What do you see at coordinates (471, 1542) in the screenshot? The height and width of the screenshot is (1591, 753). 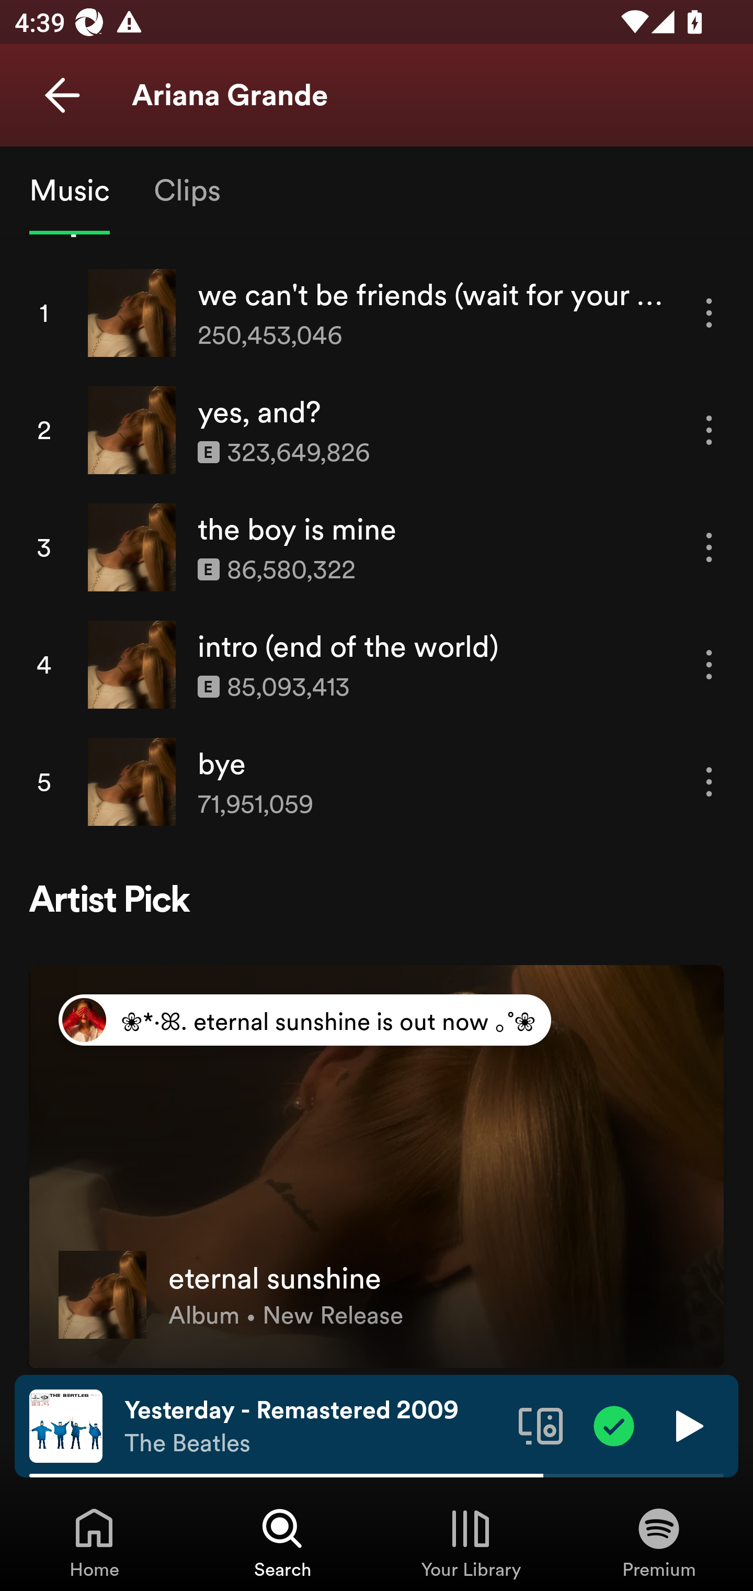 I see `Your Library, Tab 3 of 4 Your Library Your Library` at bounding box center [471, 1542].